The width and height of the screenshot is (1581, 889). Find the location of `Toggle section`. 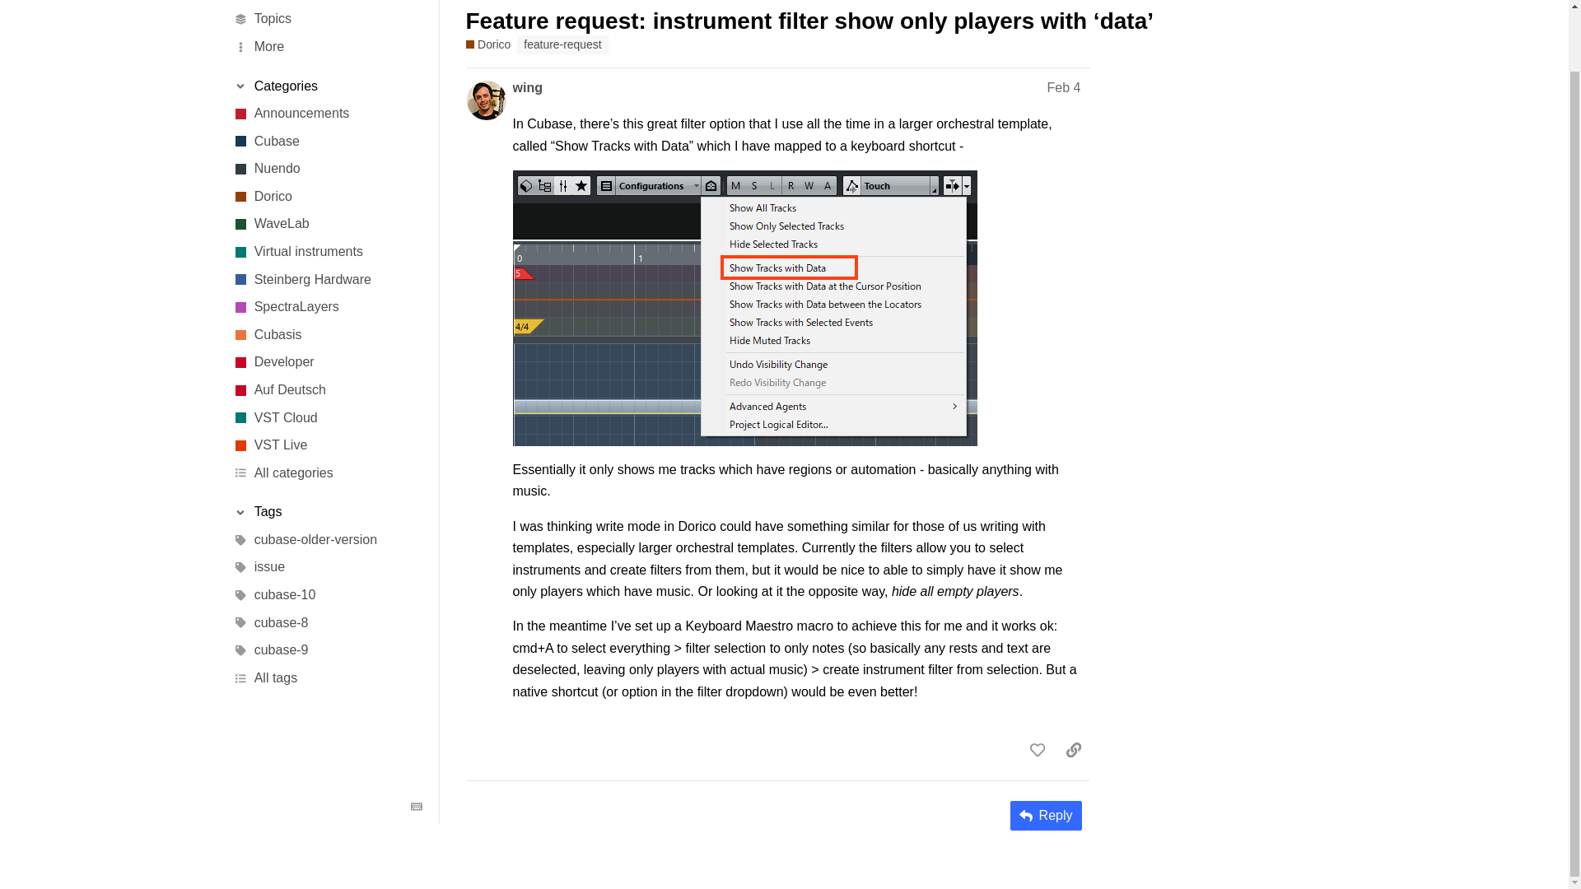

Toggle section is located at coordinates (327, 86).